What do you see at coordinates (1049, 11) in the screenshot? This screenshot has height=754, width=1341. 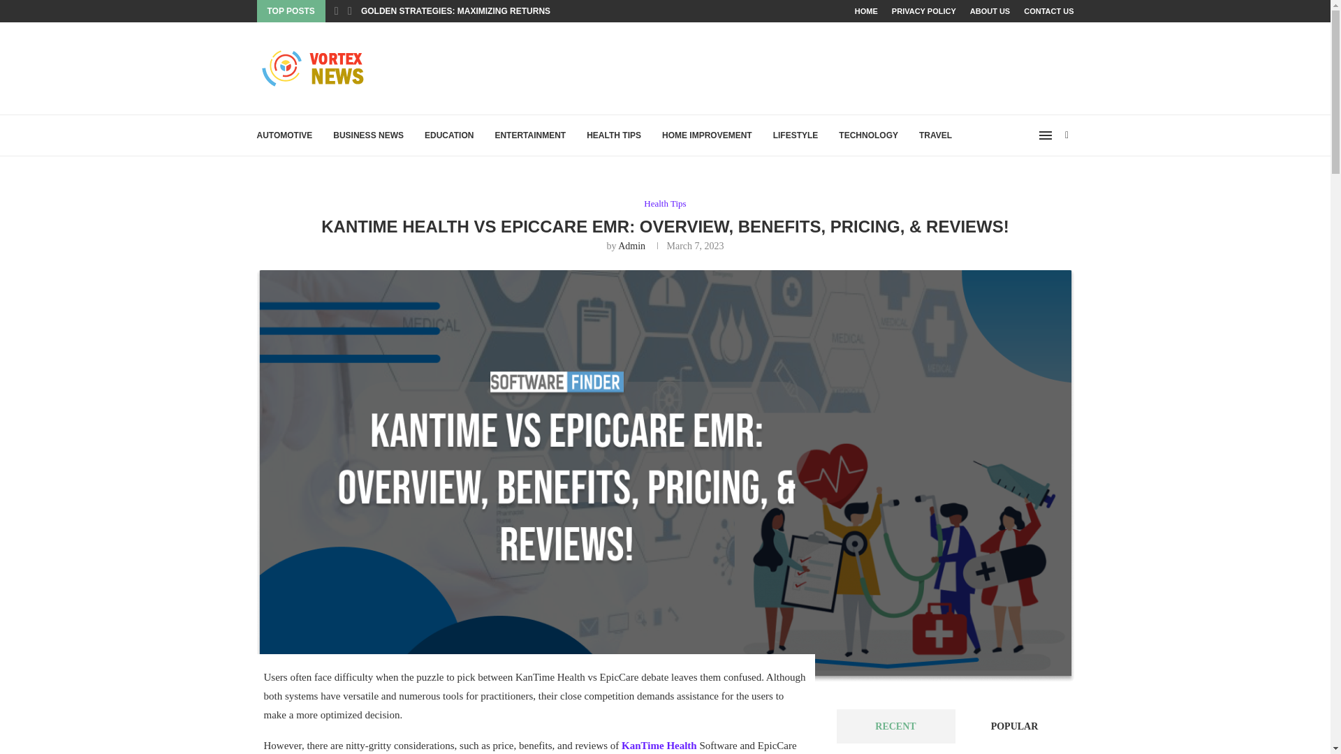 I see `CONTACT US` at bounding box center [1049, 11].